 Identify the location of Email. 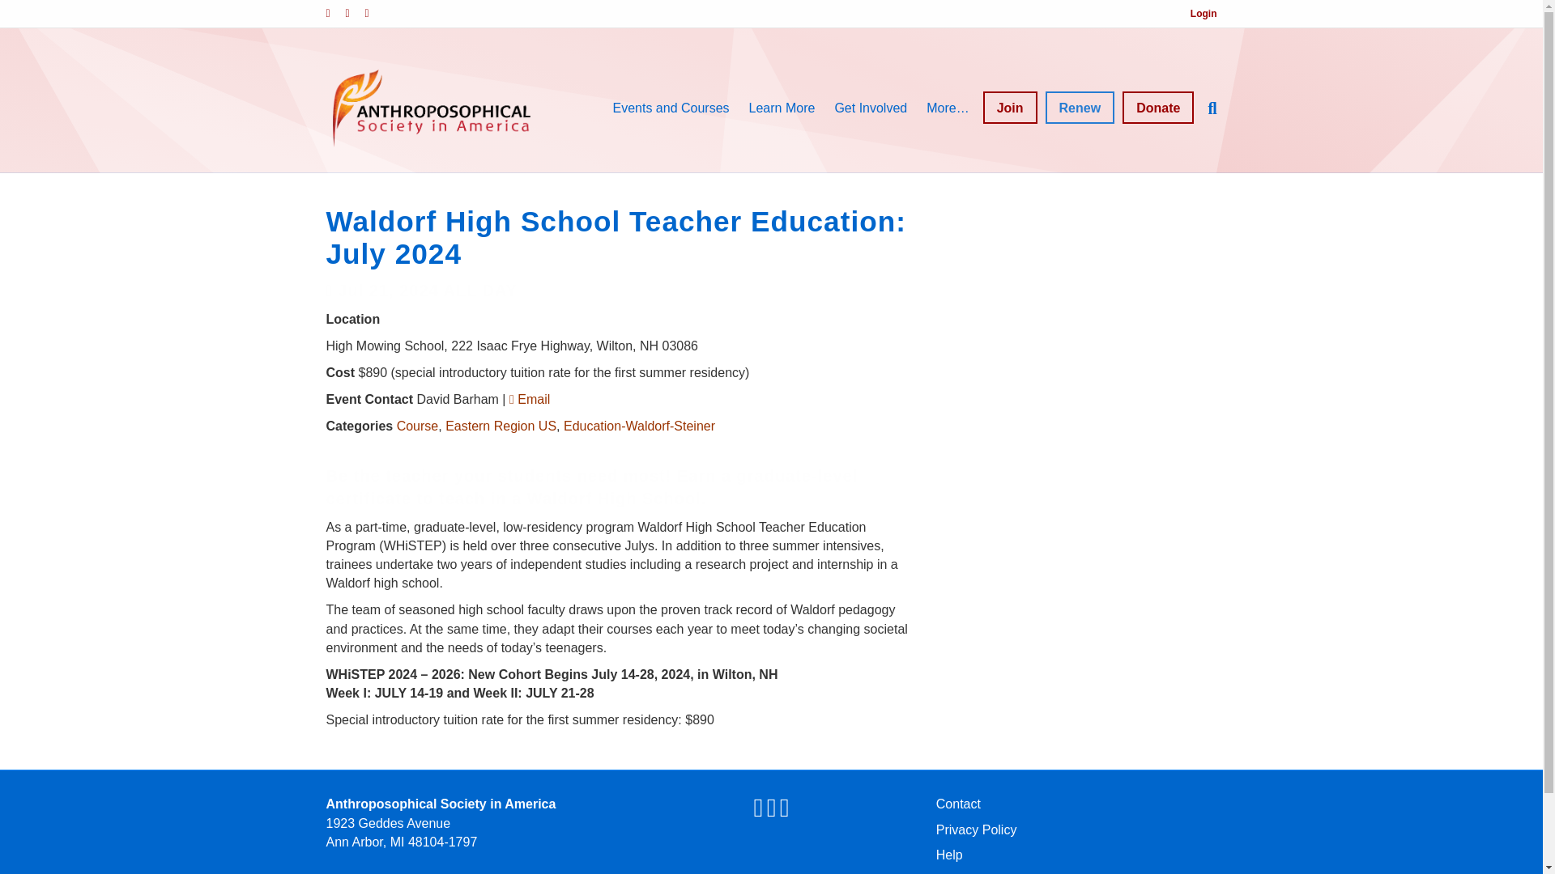
(374, 12).